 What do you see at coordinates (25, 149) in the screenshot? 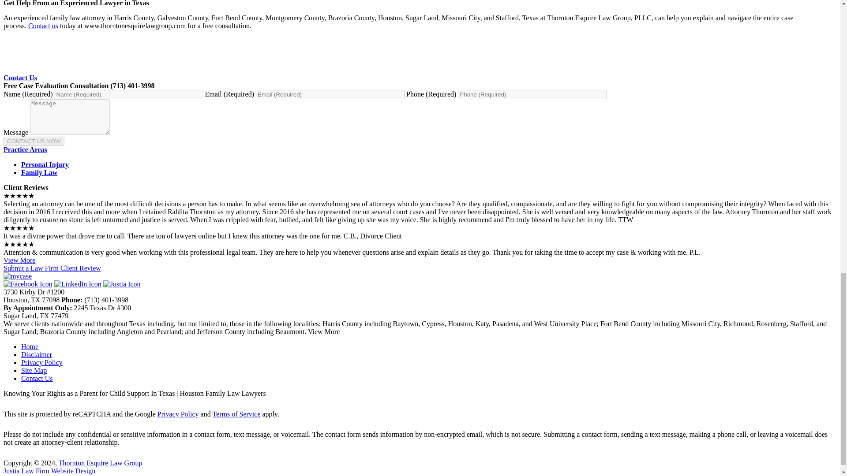
I see `Practice Areas` at bounding box center [25, 149].